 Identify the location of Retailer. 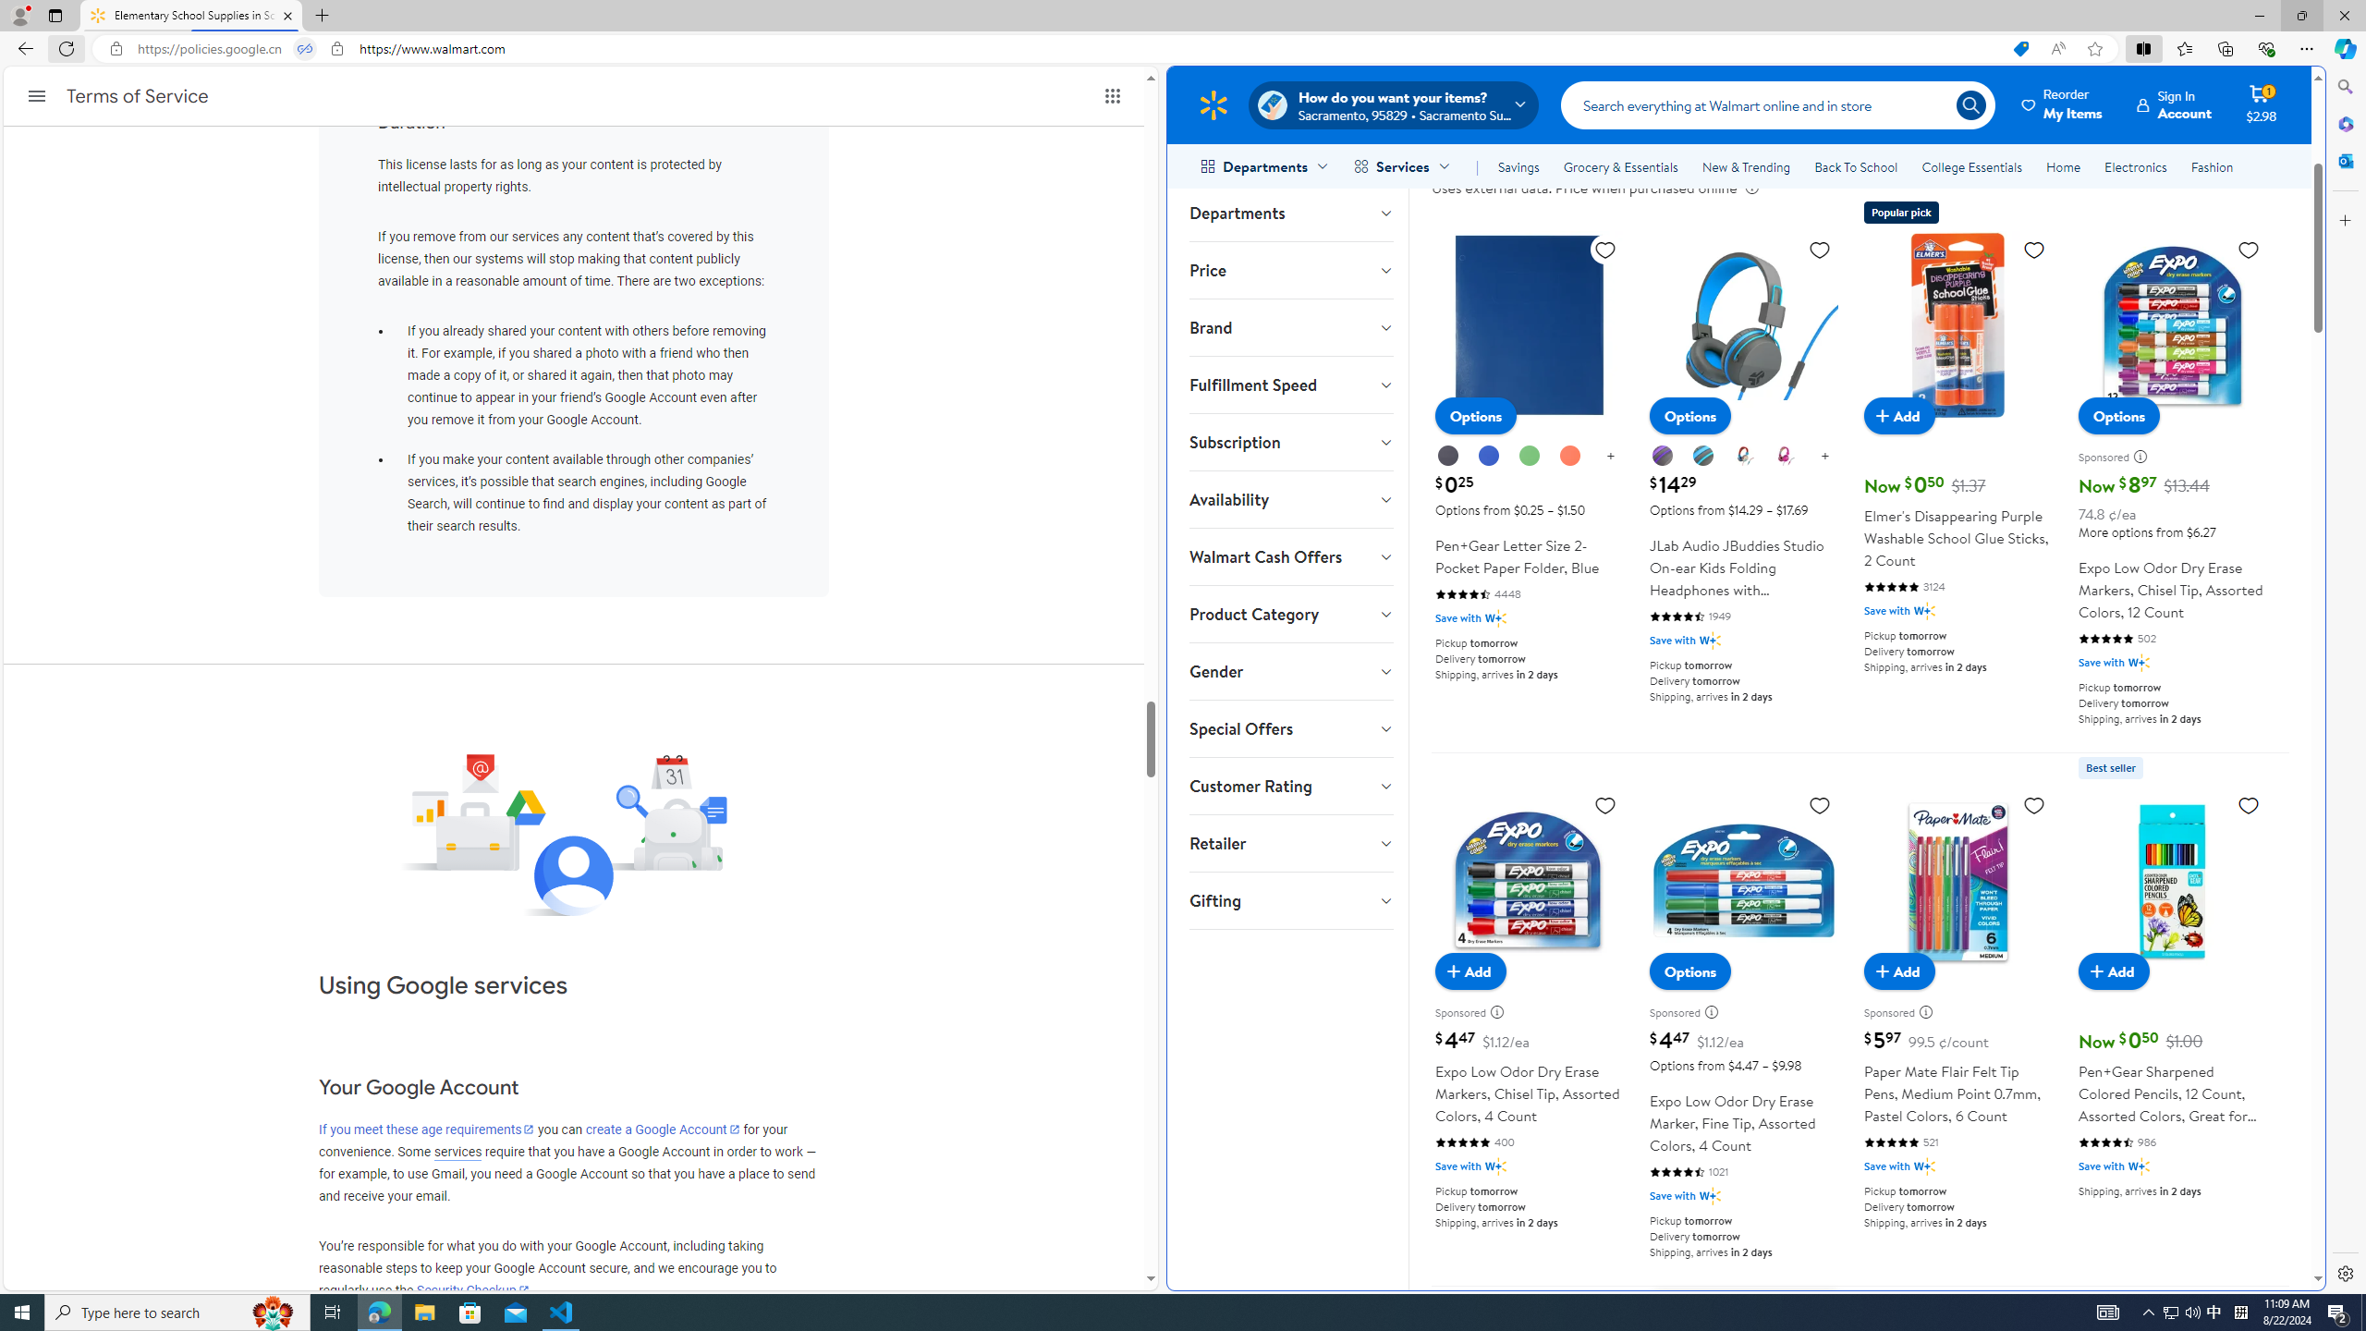
(1290, 843).